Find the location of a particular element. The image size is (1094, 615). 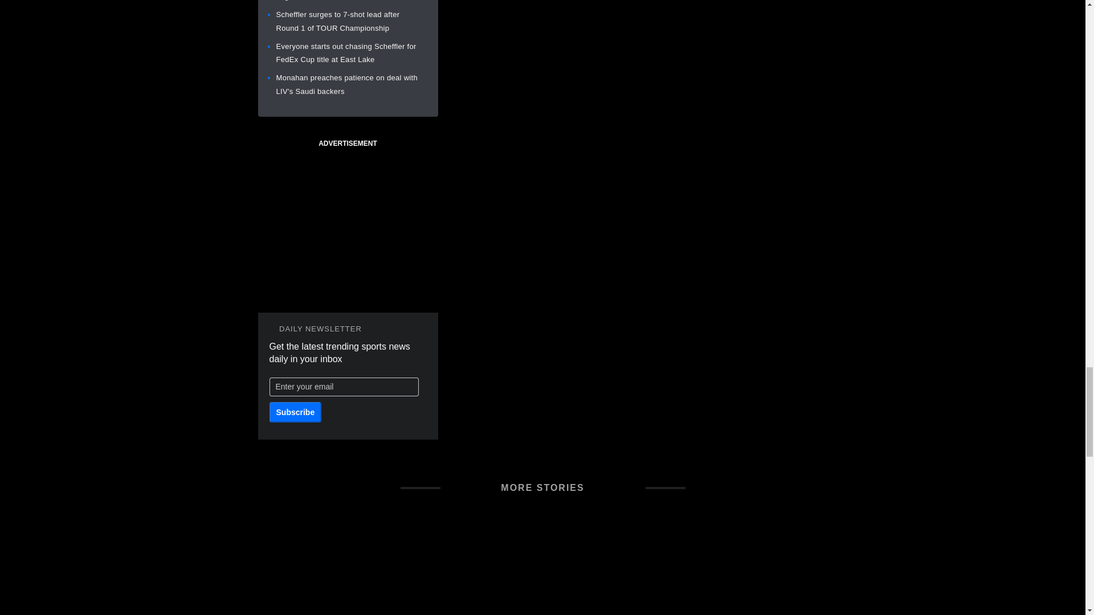

Subscribe is located at coordinates (295, 412).